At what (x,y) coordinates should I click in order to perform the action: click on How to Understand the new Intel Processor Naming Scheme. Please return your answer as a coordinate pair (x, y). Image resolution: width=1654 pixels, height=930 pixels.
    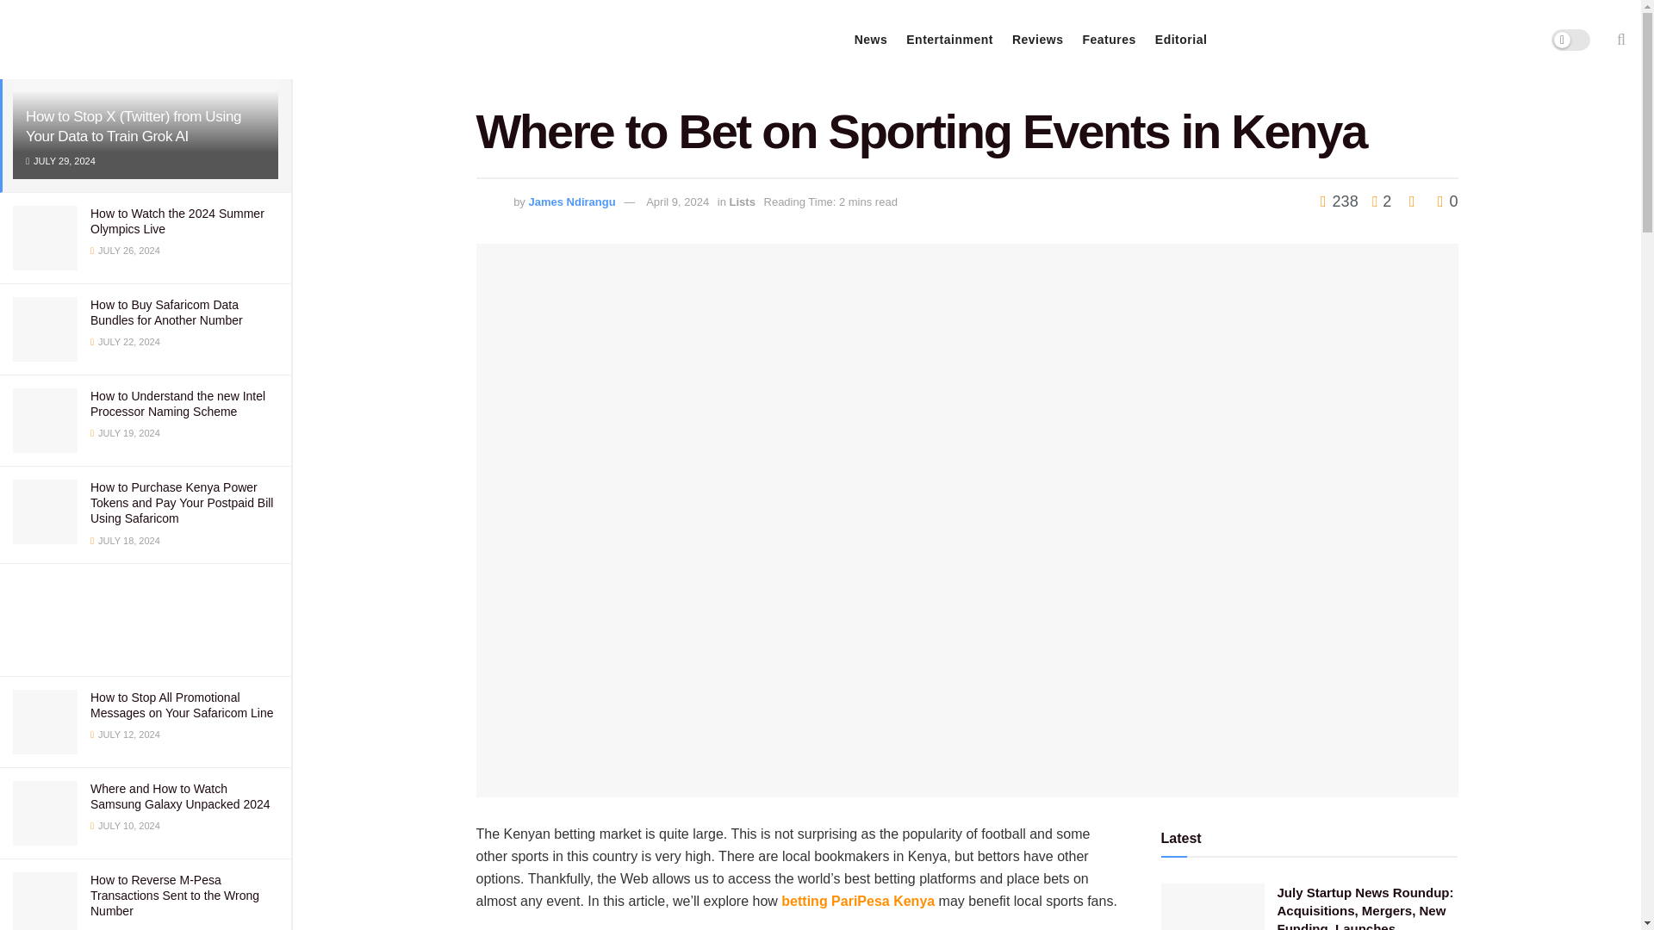
    Looking at the image, I should click on (177, 404).